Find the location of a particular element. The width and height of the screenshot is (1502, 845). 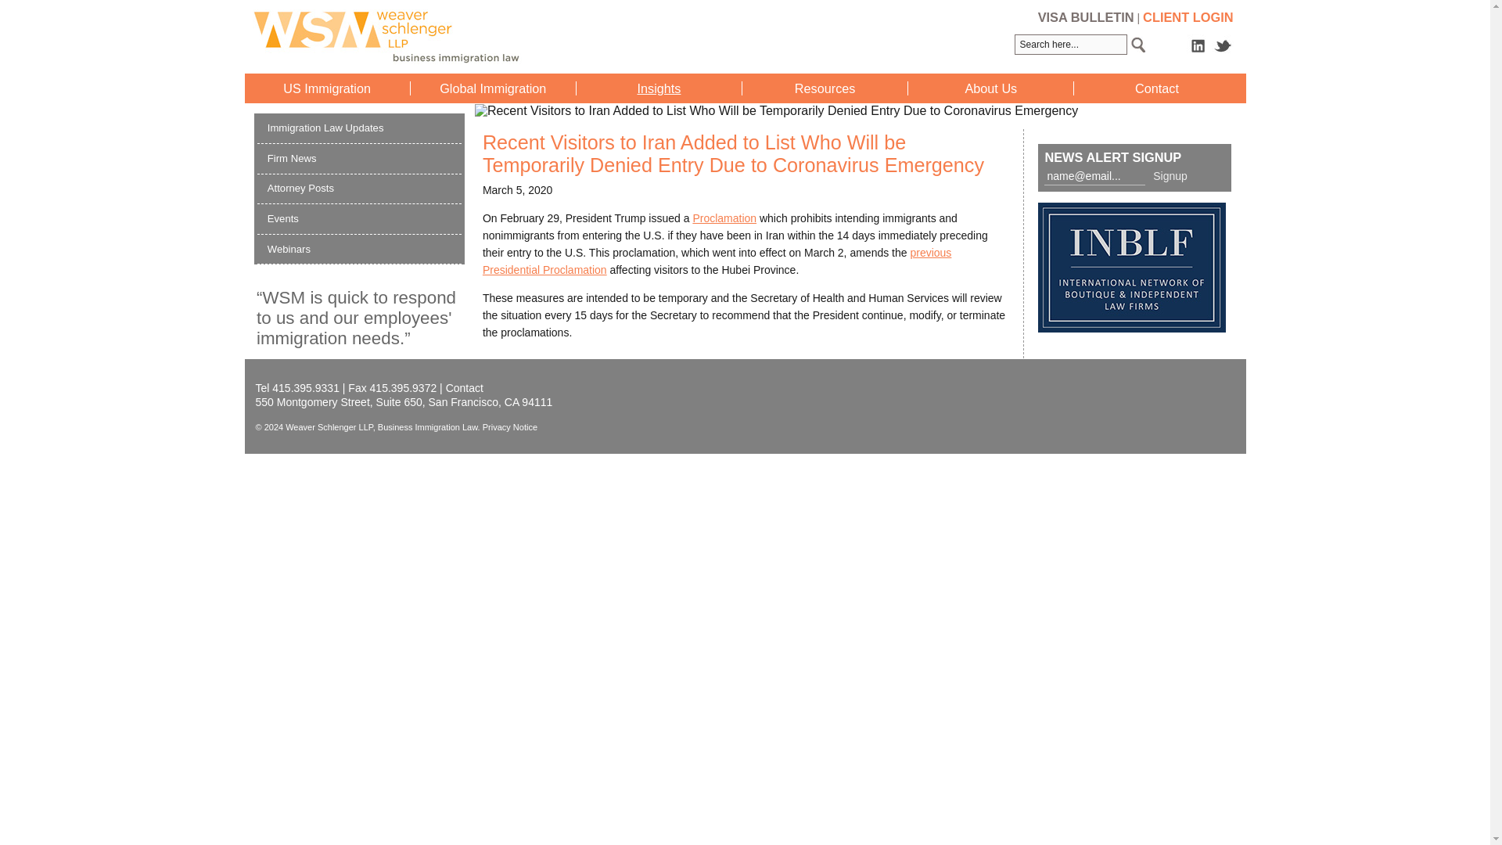

Search here... is located at coordinates (1071, 45).